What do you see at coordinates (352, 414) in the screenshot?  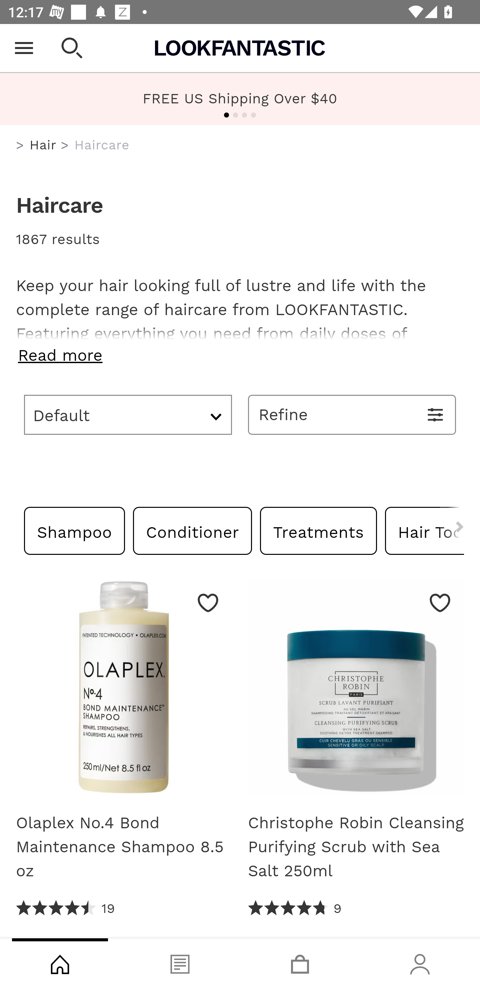 I see `Refine` at bounding box center [352, 414].